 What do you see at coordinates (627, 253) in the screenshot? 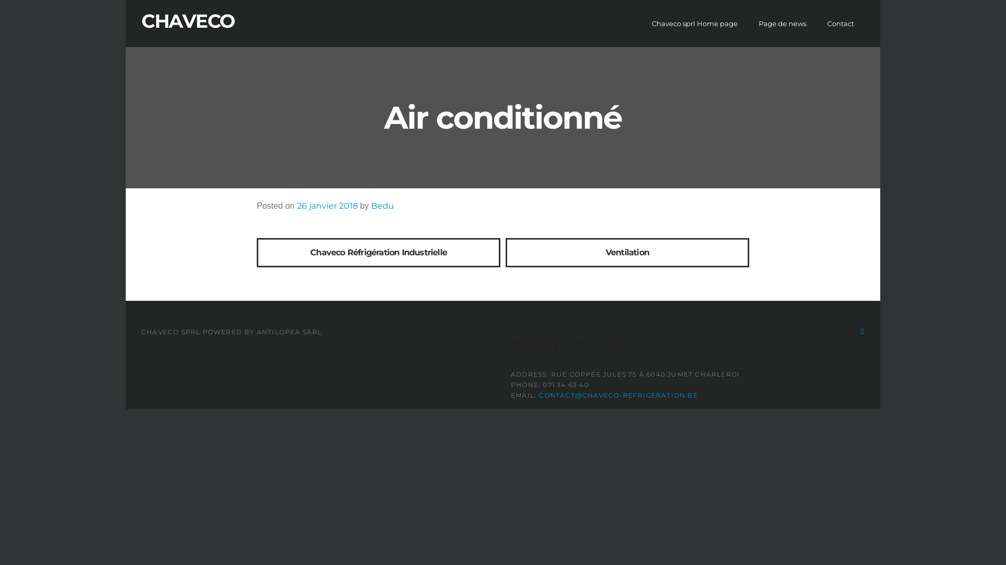
I see `Ventilation` at bounding box center [627, 253].